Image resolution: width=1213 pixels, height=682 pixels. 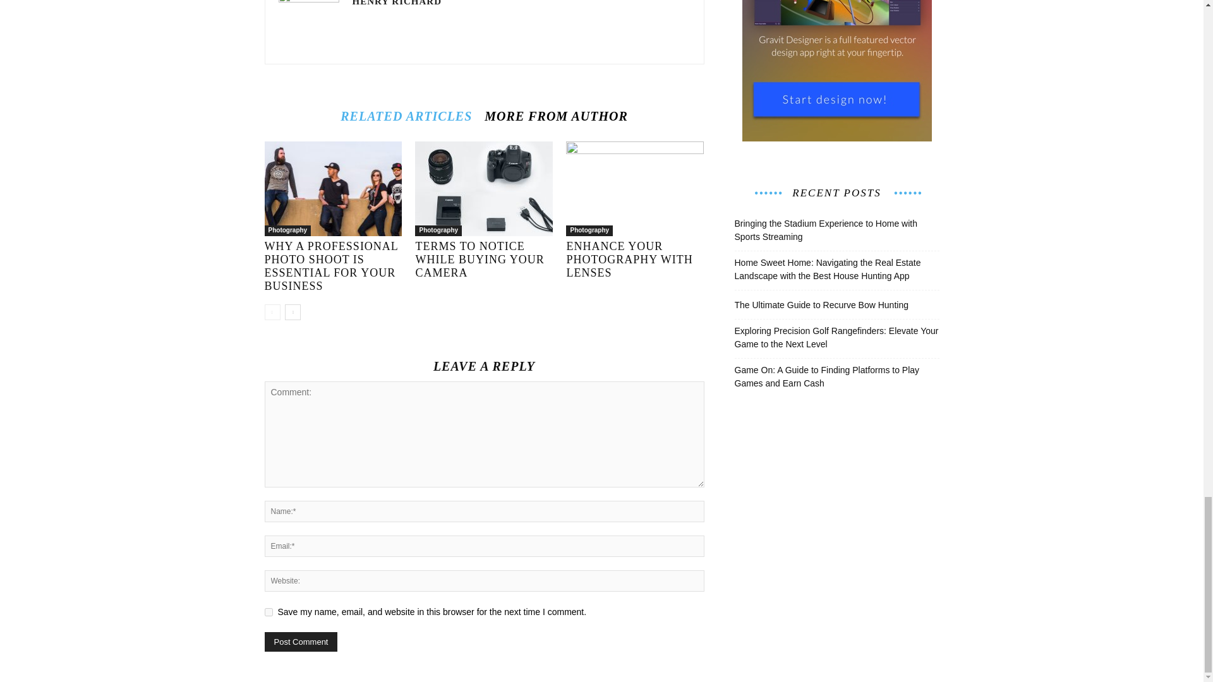 What do you see at coordinates (268, 613) in the screenshot?
I see `yes` at bounding box center [268, 613].